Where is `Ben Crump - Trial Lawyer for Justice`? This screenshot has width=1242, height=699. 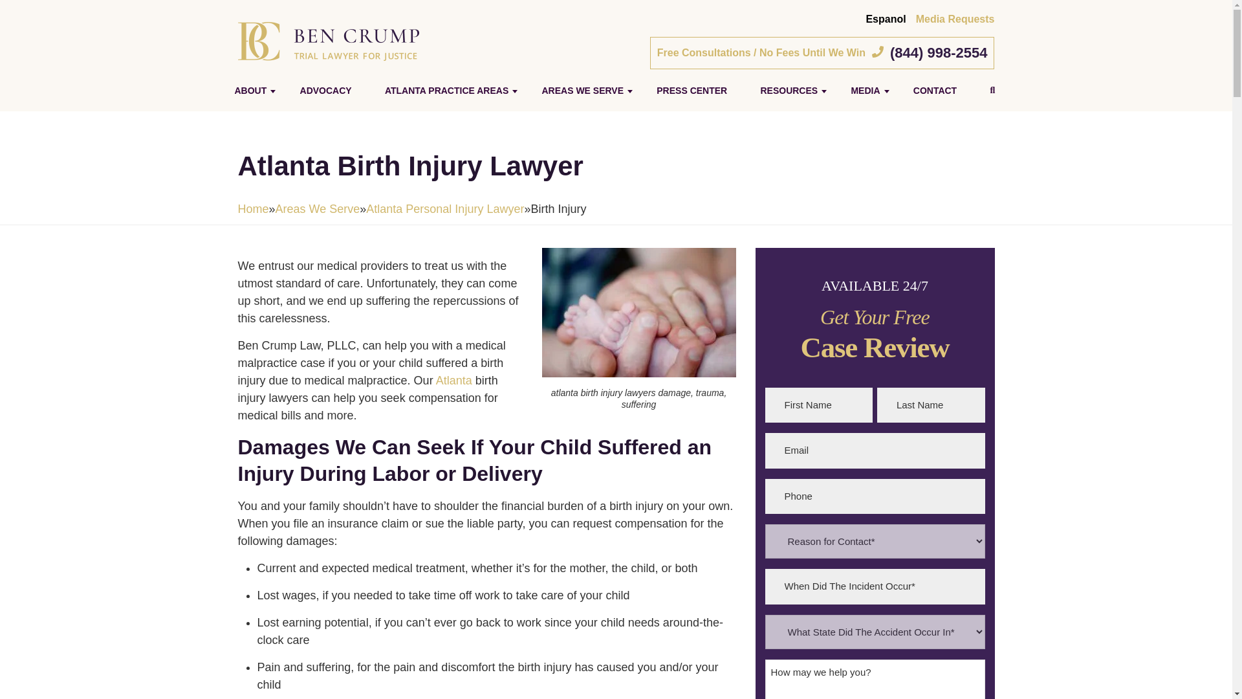
Ben Crump - Trial Lawyer for Justice is located at coordinates (329, 40).